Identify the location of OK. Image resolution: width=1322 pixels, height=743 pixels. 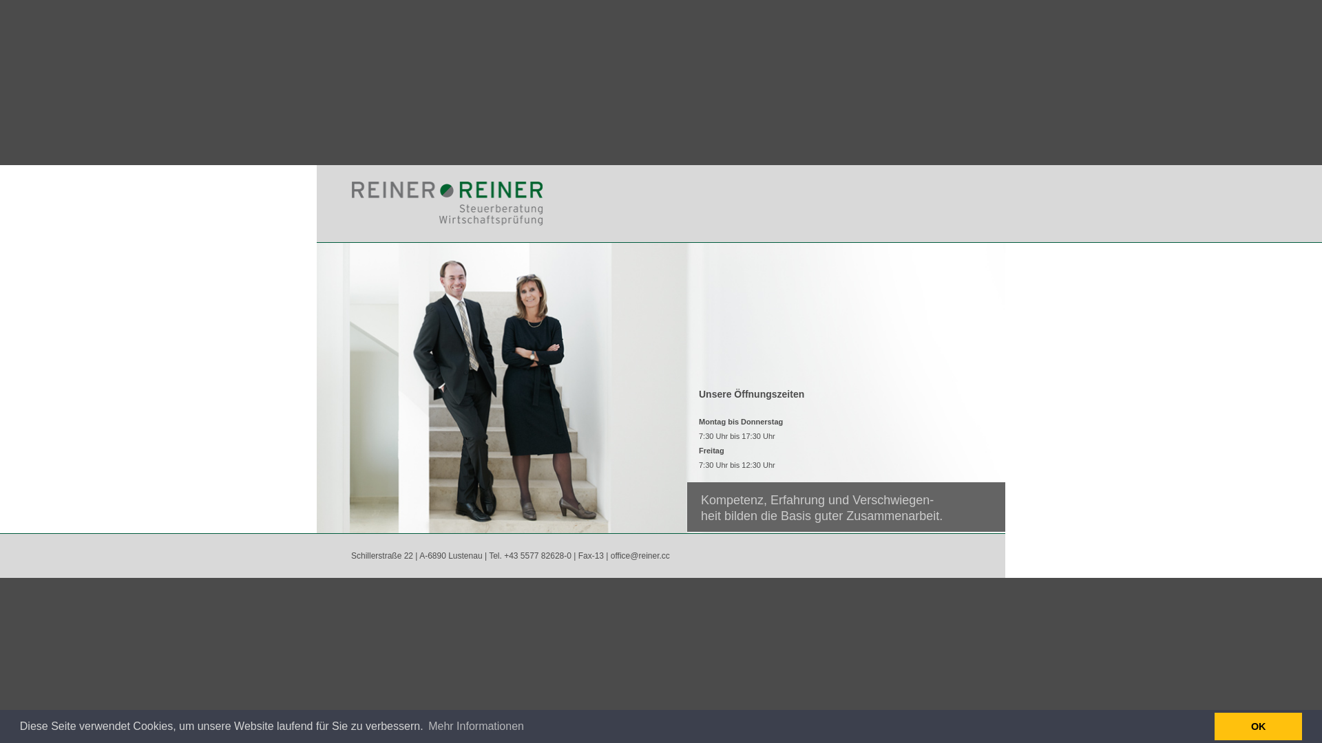
(1259, 726).